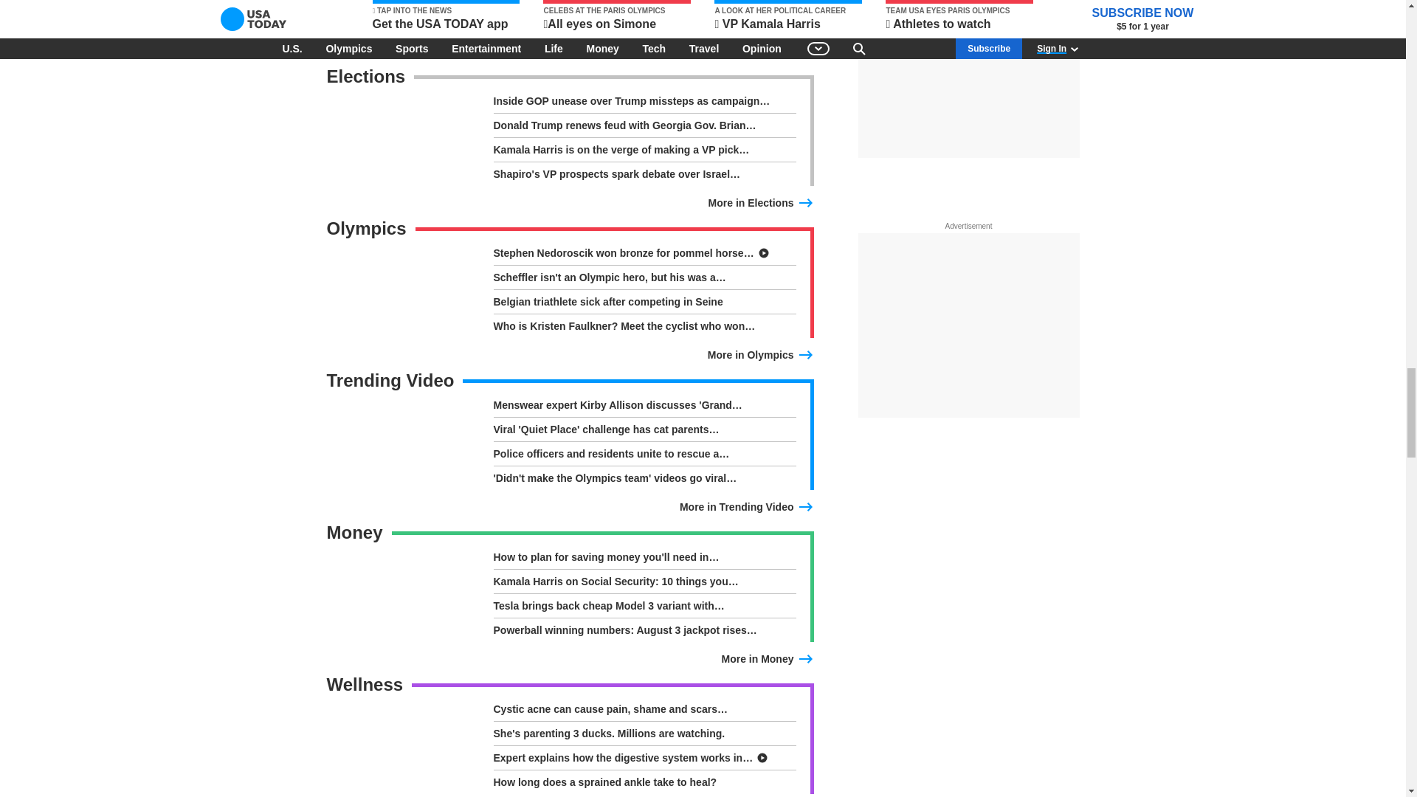 The width and height of the screenshot is (1417, 797). I want to click on National Chocolate Chip Cookie Day deals ending soon, so click(644, 5).